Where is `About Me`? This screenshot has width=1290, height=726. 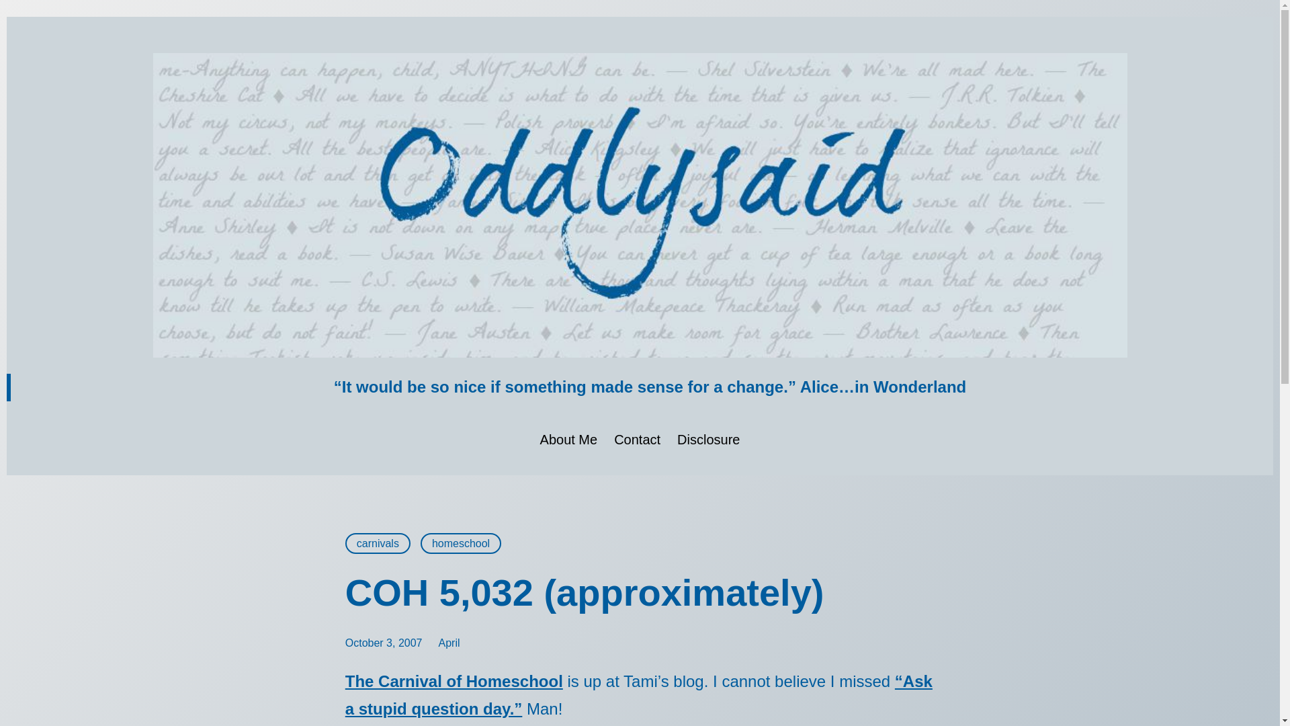
About Me is located at coordinates (569, 440).